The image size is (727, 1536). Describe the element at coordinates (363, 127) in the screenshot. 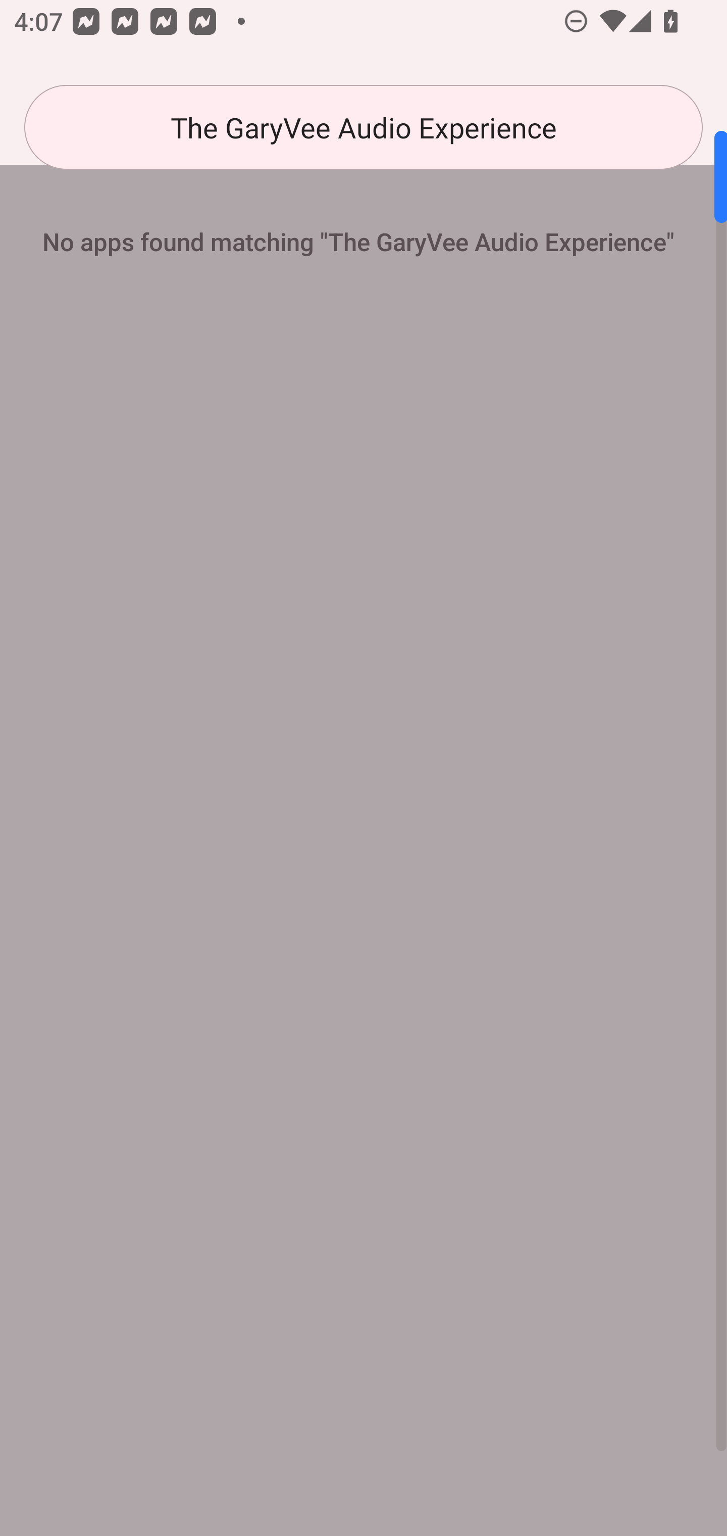

I see `The GaryVee Audio Experience` at that location.